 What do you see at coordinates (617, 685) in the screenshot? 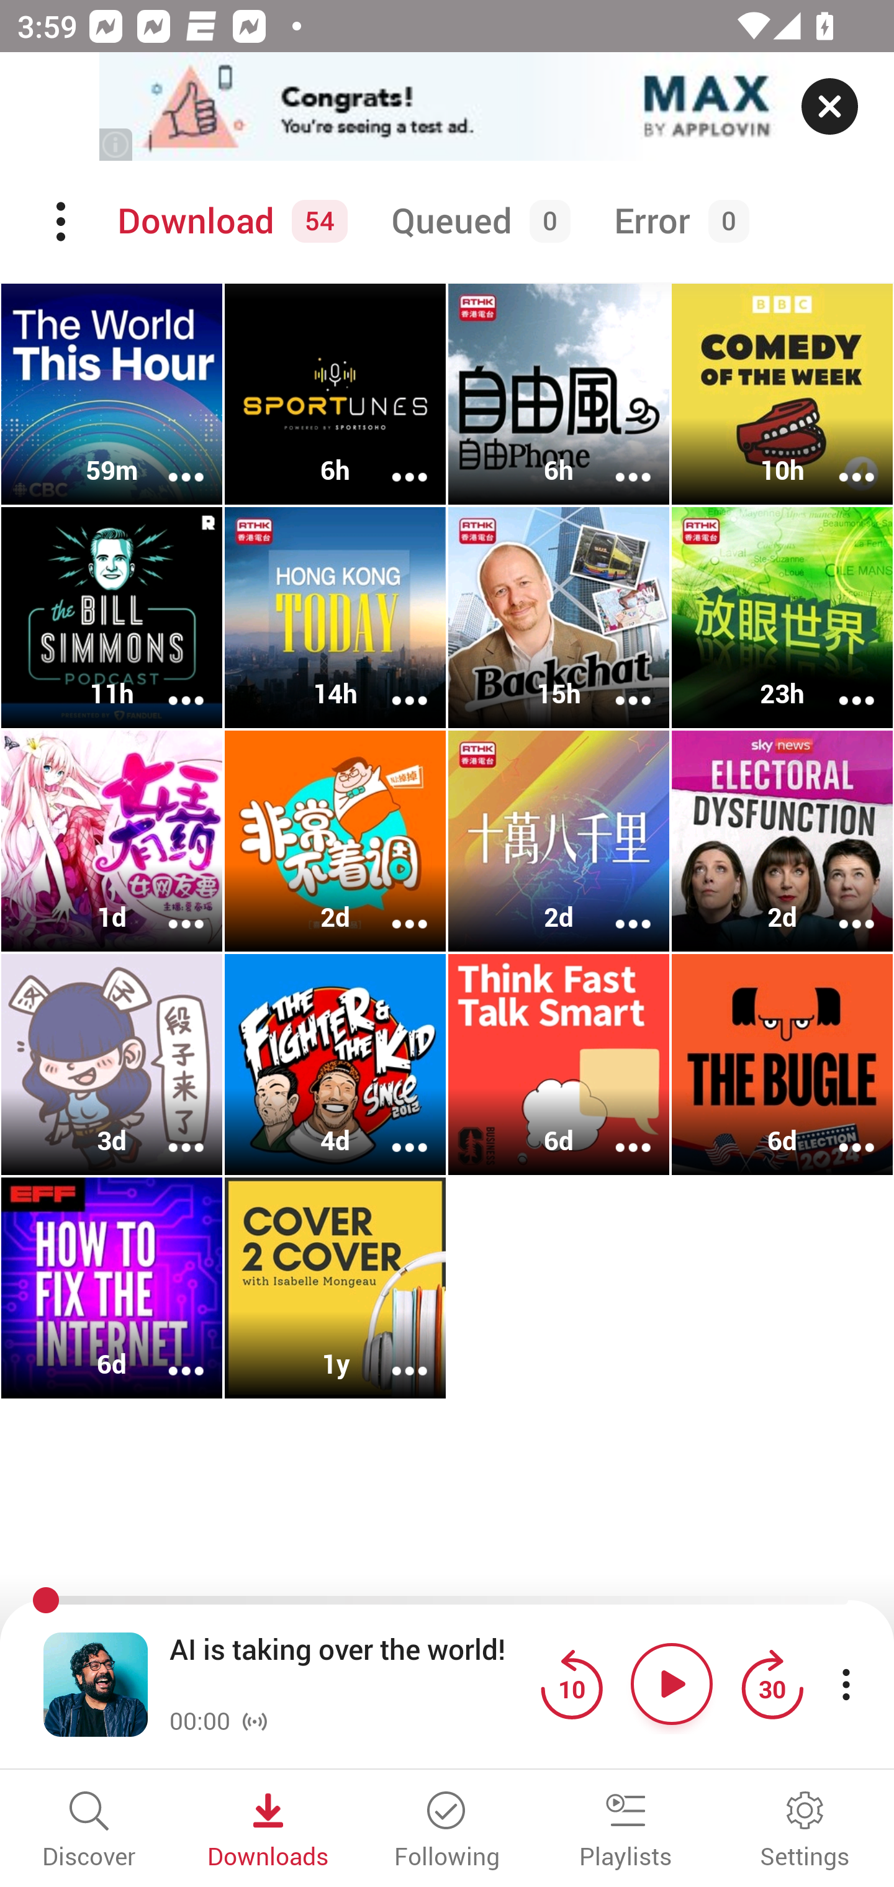
I see `More options` at bounding box center [617, 685].